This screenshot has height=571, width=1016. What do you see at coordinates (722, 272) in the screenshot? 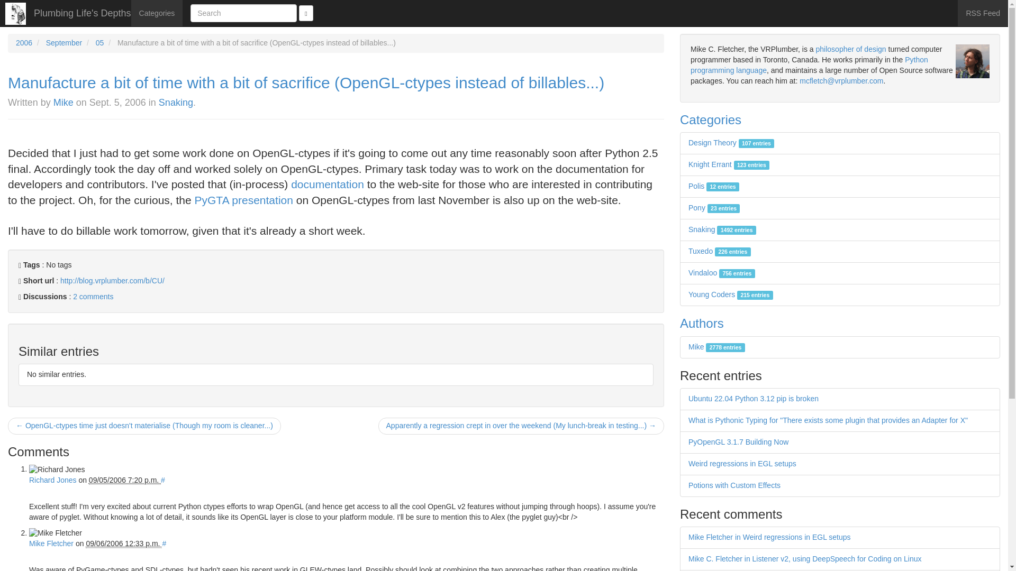
I see `Vindaloo 756 entries` at bounding box center [722, 272].